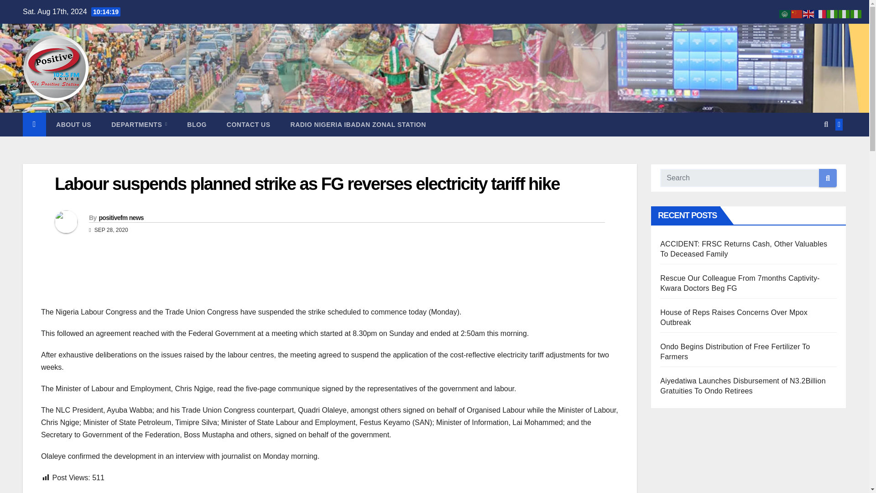 This screenshot has height=493, width=876. What do you see at coordinates (196, 125) in the screenshot?
I see `BLOG` at bounding box center [196, 125].